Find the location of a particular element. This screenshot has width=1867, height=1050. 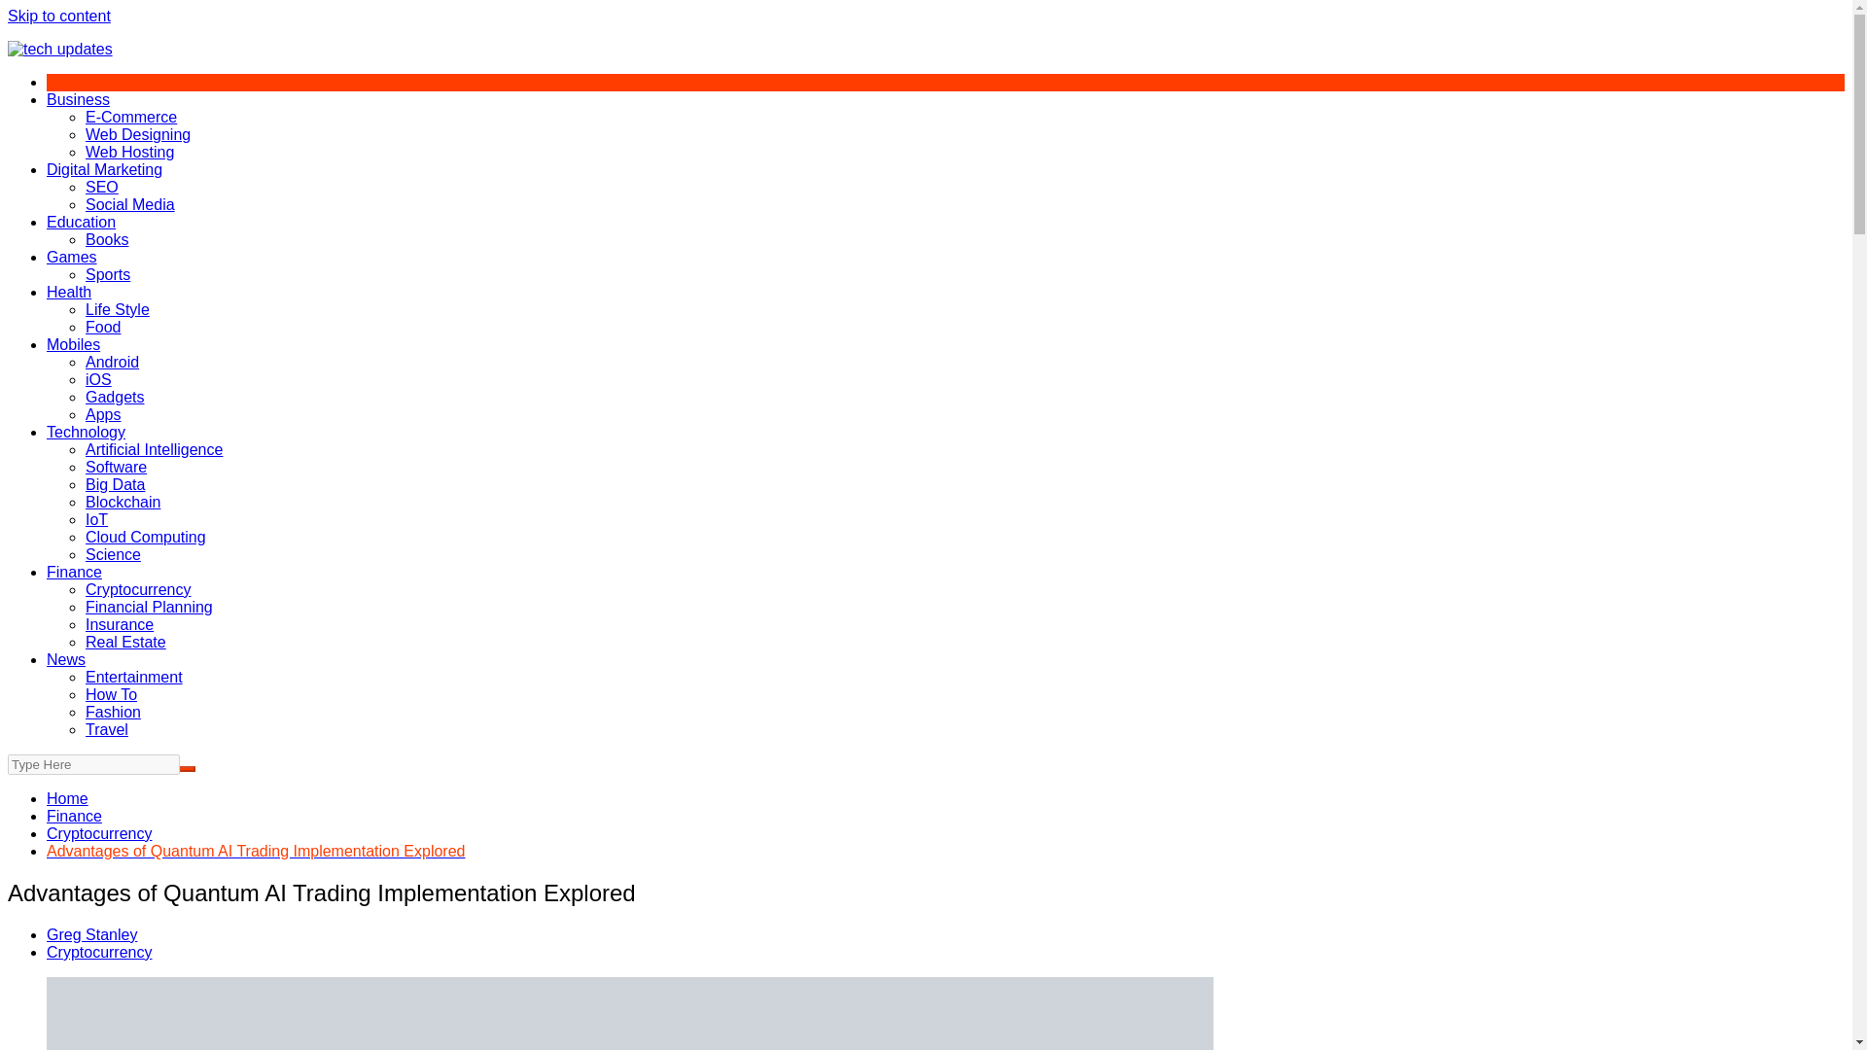

Android is located at coordinates (112, 362).